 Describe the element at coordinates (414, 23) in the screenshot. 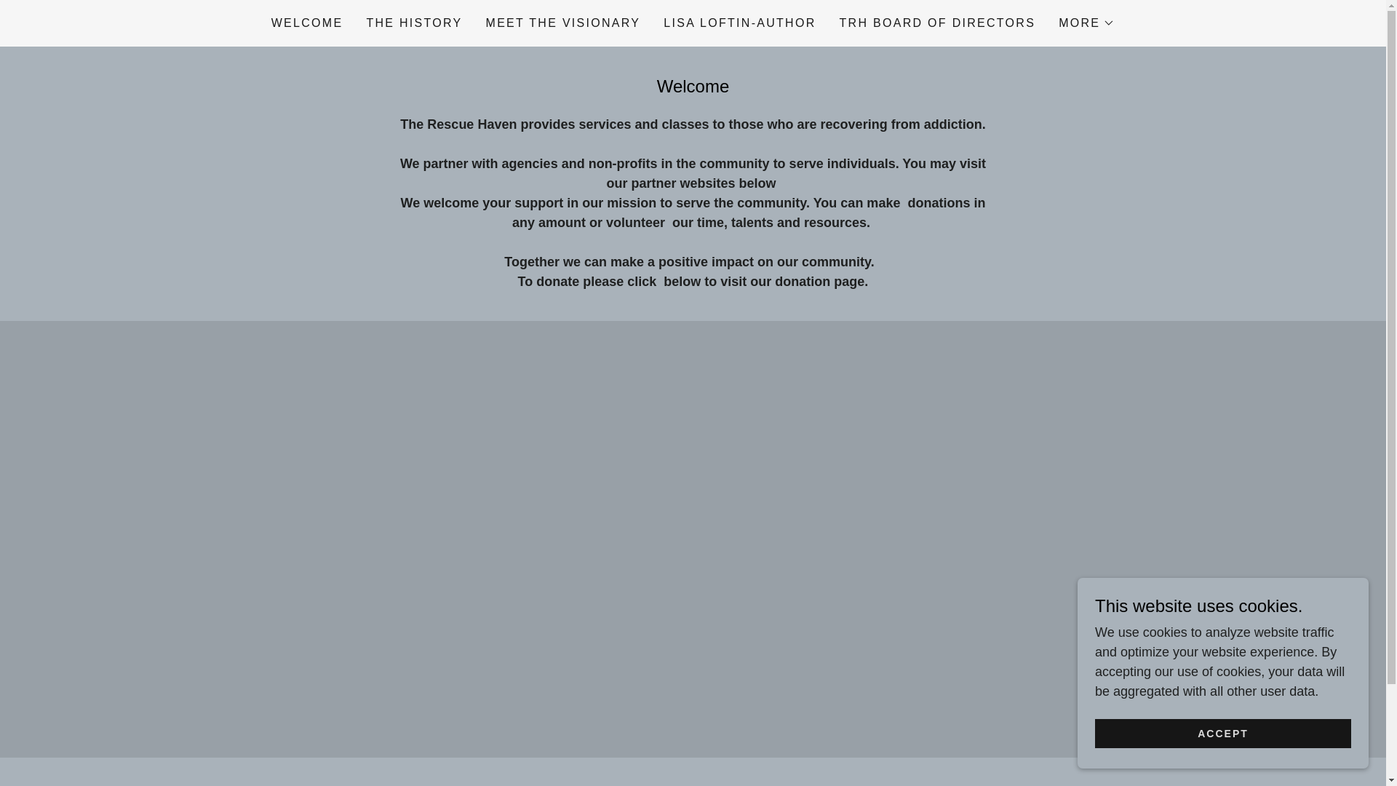

I see `THE HISTORY` at that location.